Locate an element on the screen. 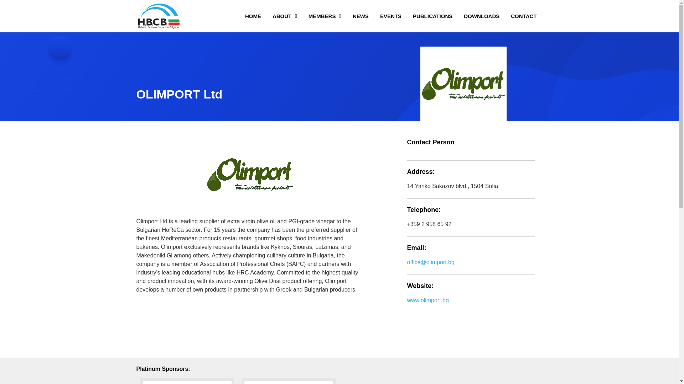 The width and height of the screenshot is (684, 384). NEWS is located at coordinates (361, 16).